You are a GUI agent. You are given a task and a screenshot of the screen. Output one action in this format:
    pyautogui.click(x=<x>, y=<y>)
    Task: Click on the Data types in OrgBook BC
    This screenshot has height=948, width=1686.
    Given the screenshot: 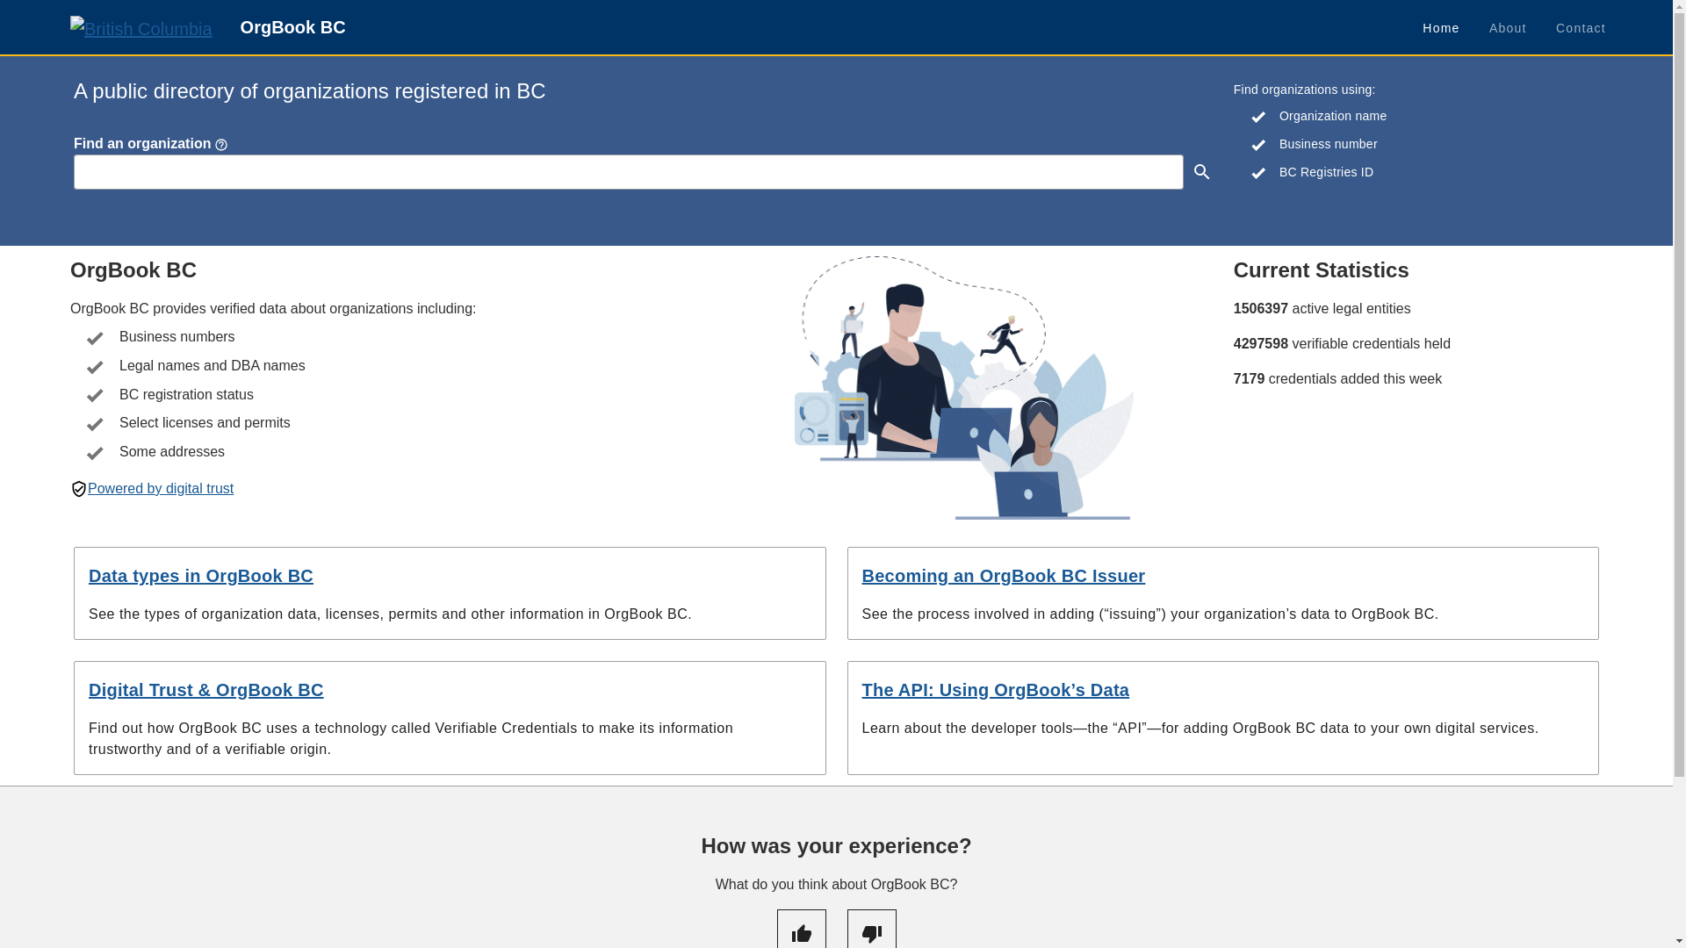 What is the action you would take?
    pyautogui.click(x=201, y=576)
    